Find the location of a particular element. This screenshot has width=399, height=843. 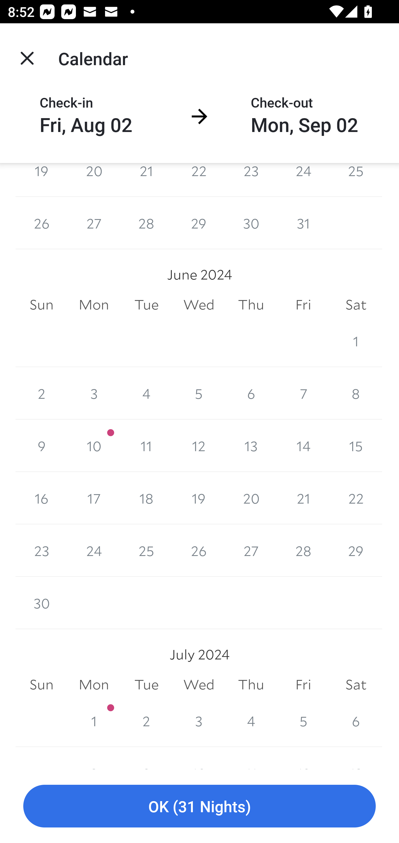

4 4 June 2024 is located at coordinates (146, 393).